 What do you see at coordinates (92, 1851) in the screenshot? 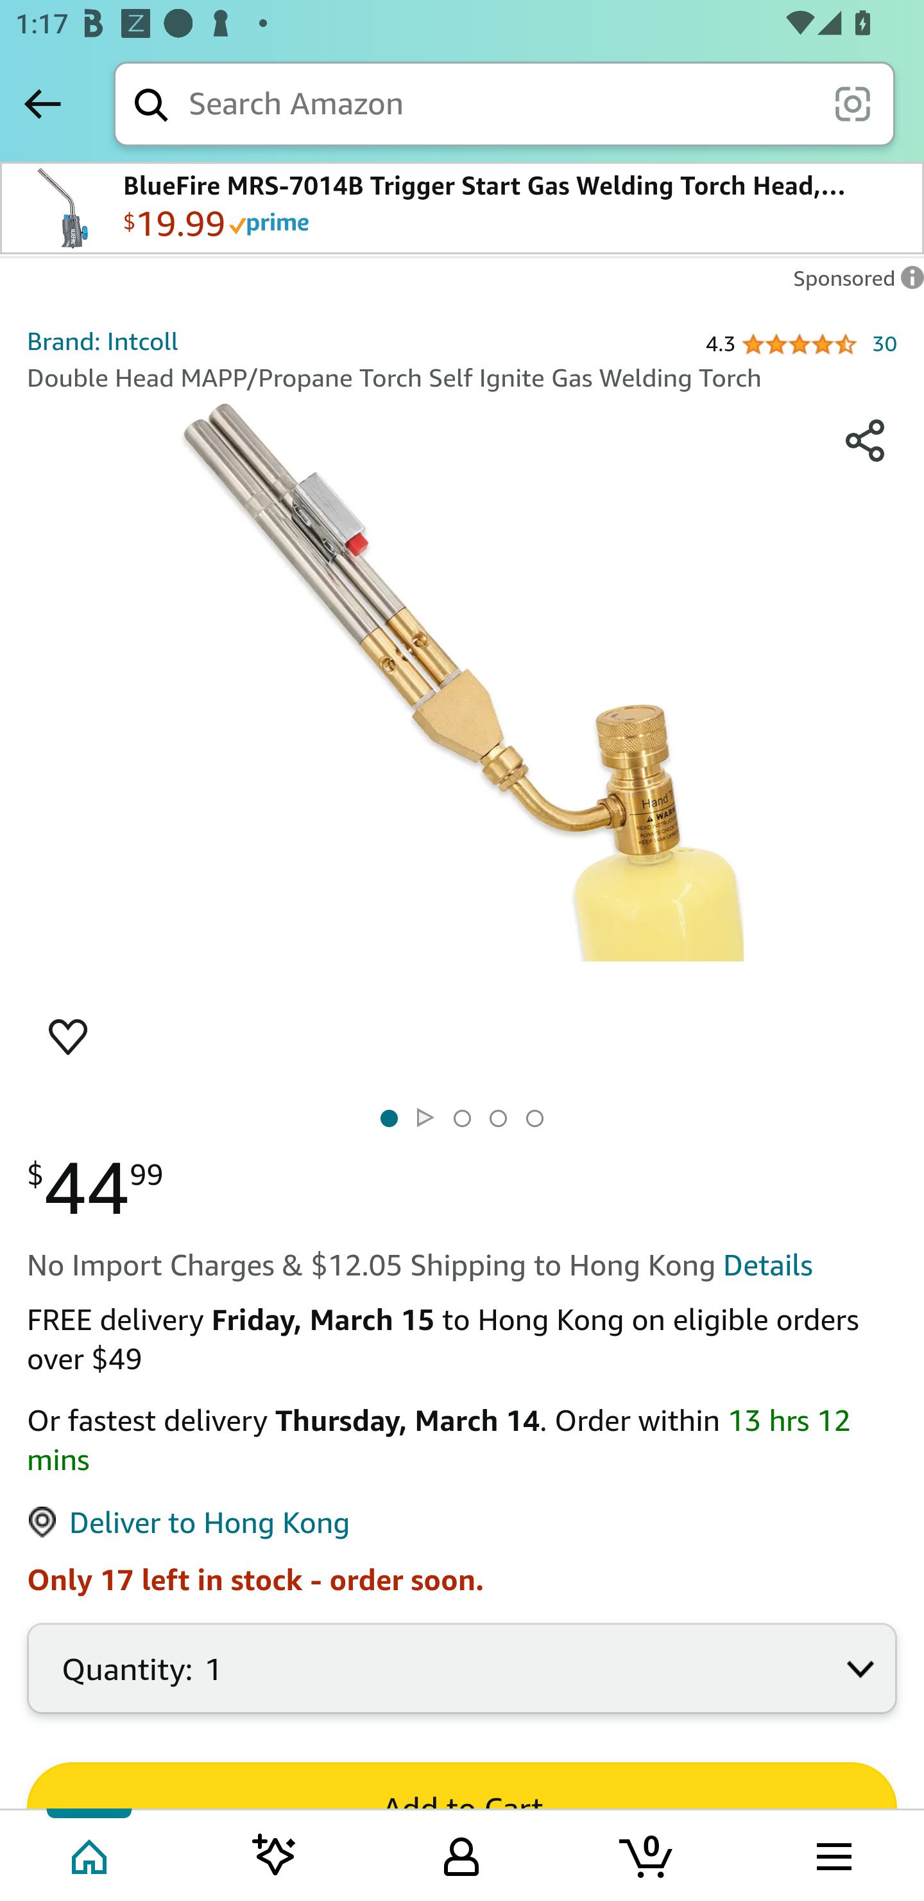
I see `Home` at bounding box center [92, 1851].